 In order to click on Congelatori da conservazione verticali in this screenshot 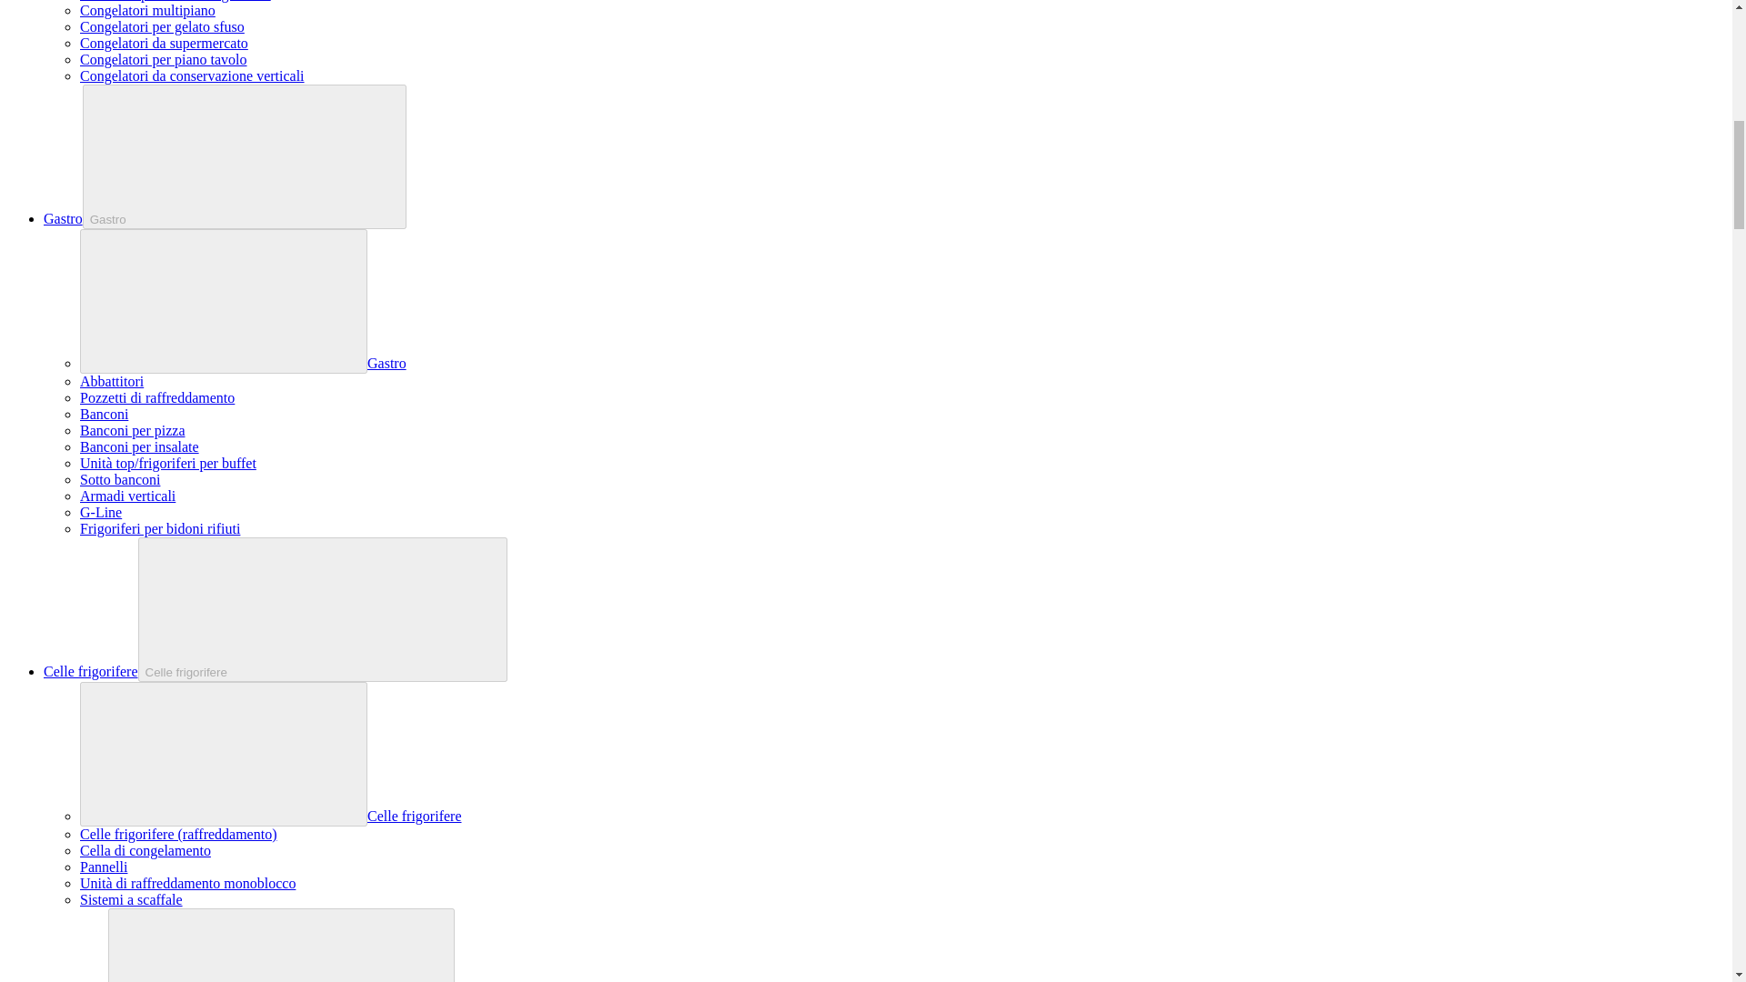, I will do `click(192, 75)`.